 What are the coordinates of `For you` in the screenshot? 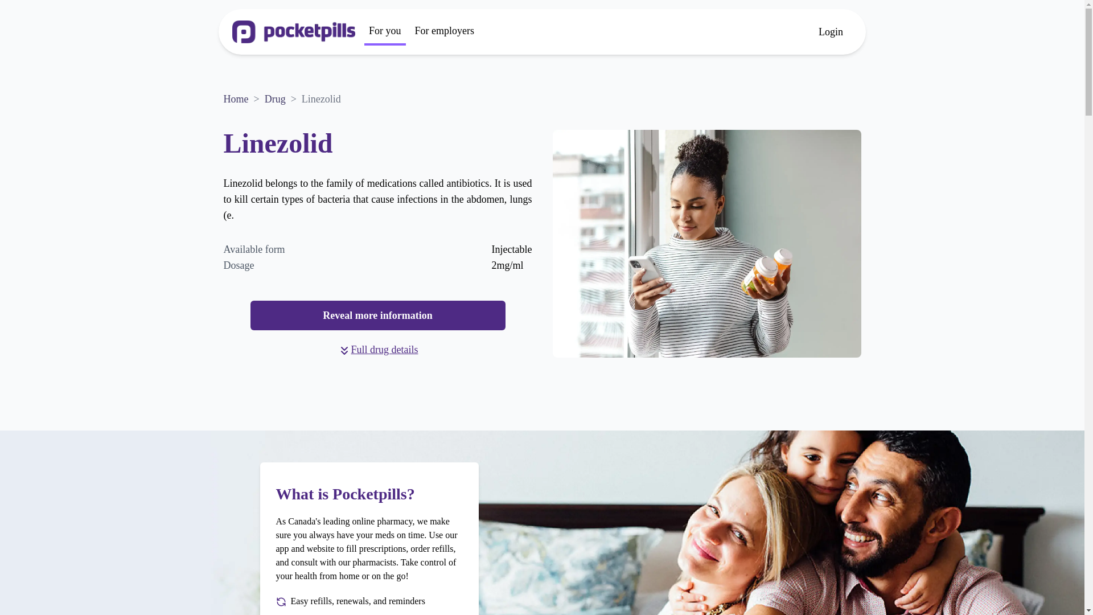 It's located at (385, 32).